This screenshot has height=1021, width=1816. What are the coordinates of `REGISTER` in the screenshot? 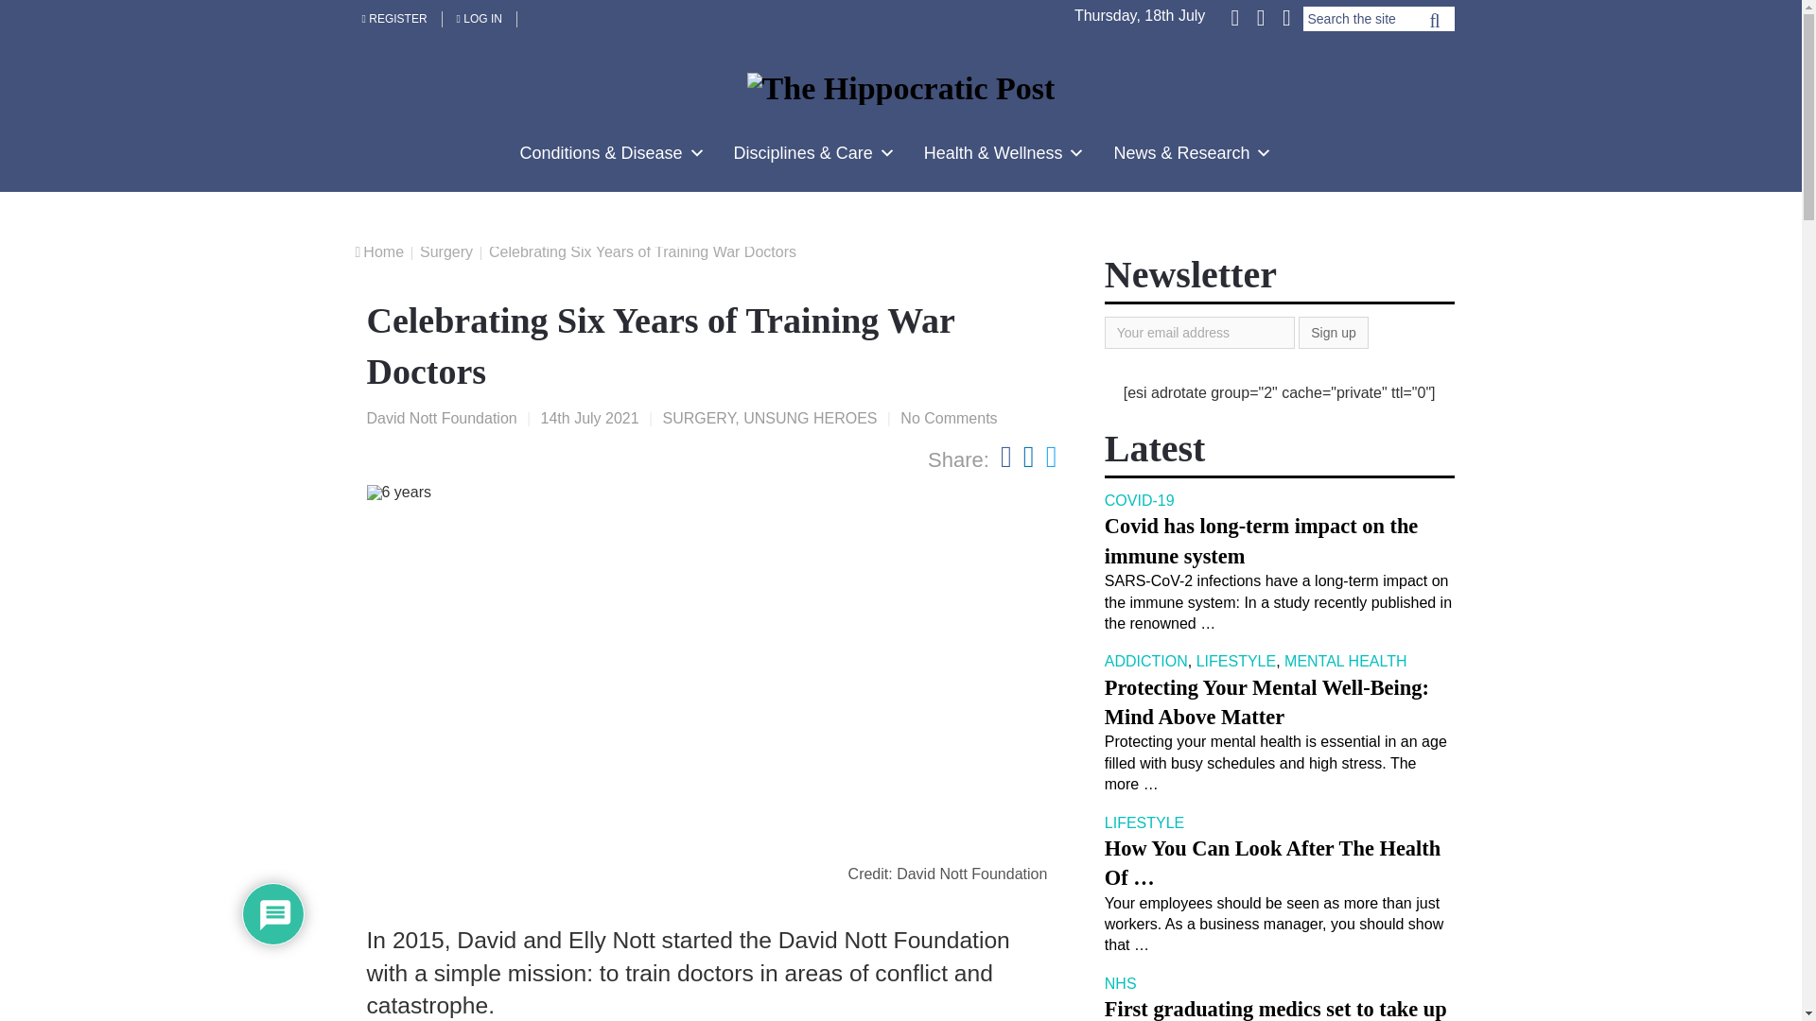 It's located at (395, 19).